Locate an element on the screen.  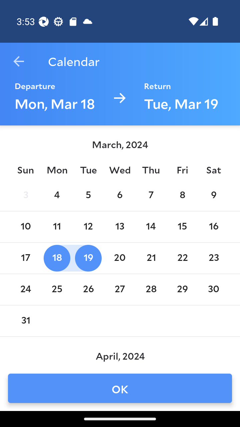
14 is located at coordinates (151, 227).